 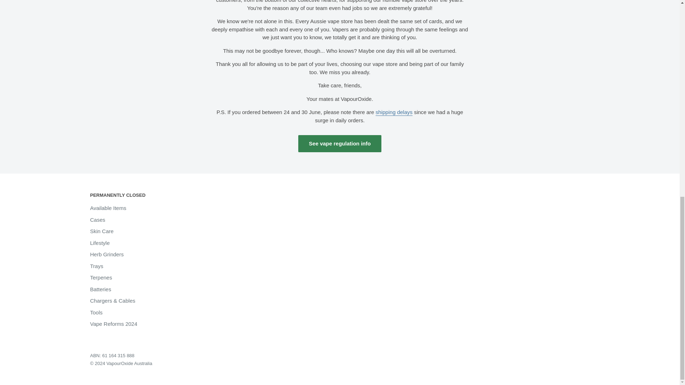 What do you see at coordinates (131, 195) in the screenshot?
I see `PERMANENTLY CLOSED` at bounding box center [131, 195].